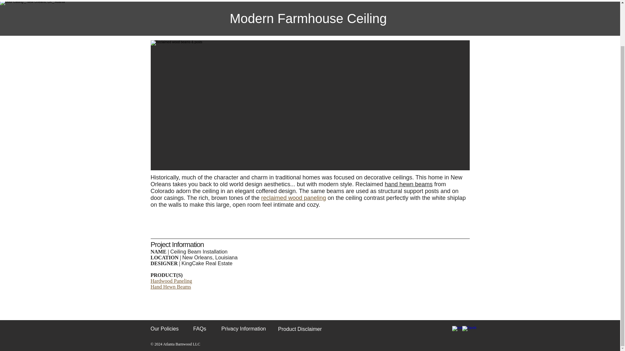  I want to click on hand hewn beams, so click(409, 184).